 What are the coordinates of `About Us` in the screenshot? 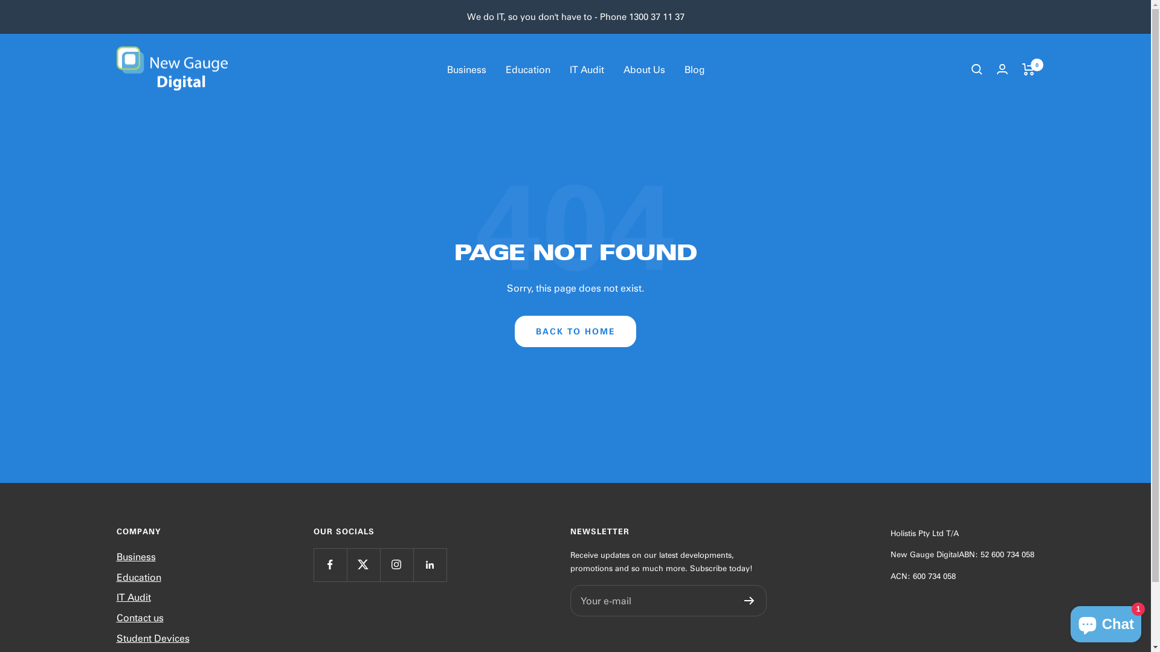 It's located at (644, 69).